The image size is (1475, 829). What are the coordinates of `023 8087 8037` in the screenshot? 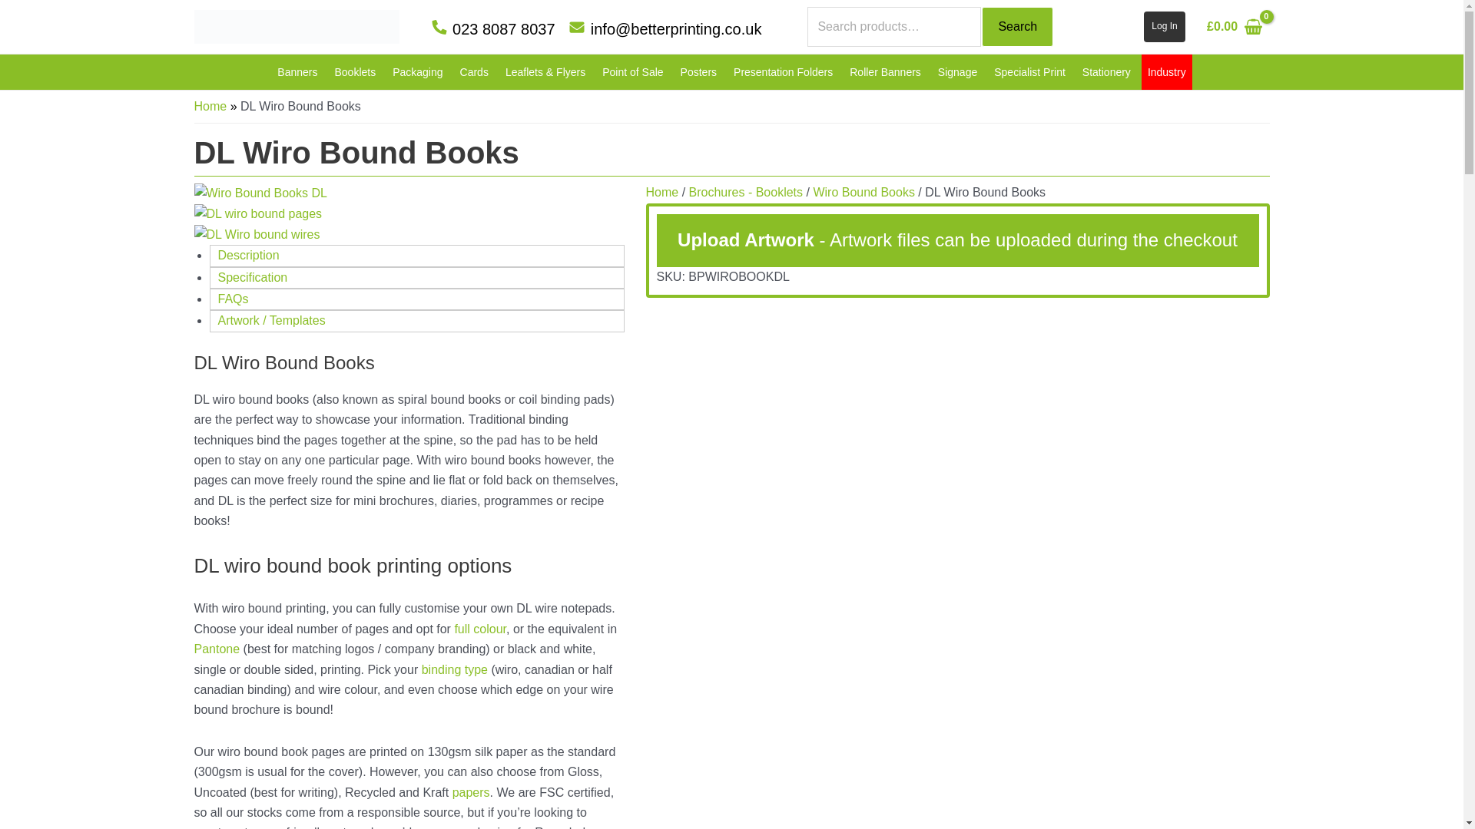 It's located at (493, 29).